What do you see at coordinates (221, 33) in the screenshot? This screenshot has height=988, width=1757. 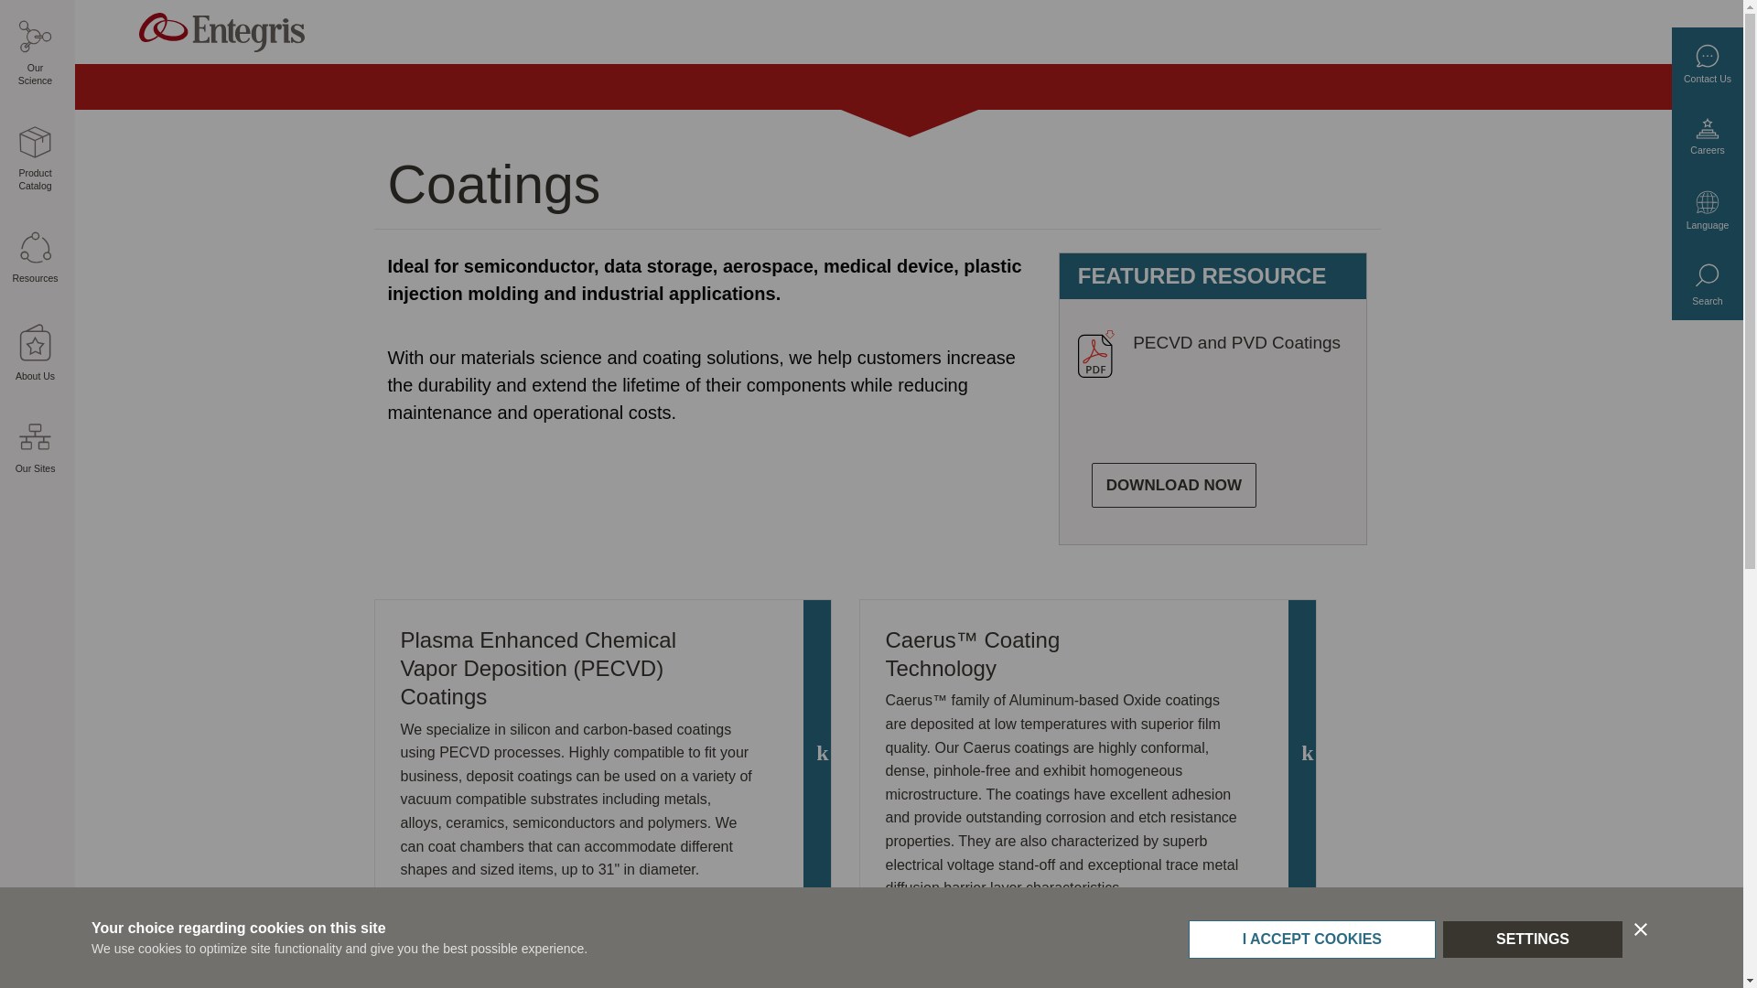 I see `Logo` at bounding box center [221, 33].